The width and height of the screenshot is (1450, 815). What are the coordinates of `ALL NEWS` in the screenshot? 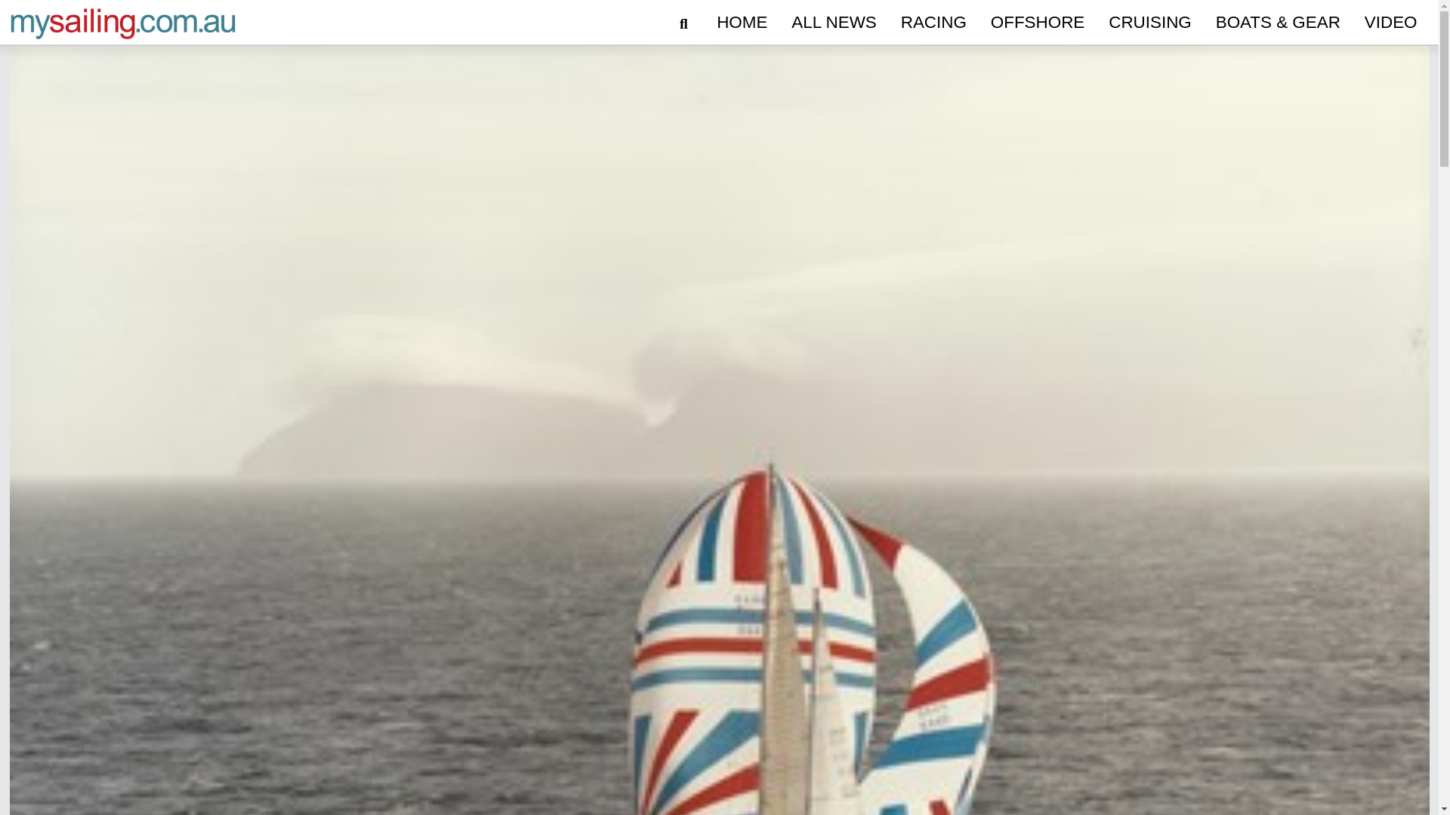 It's located at (834, 23).